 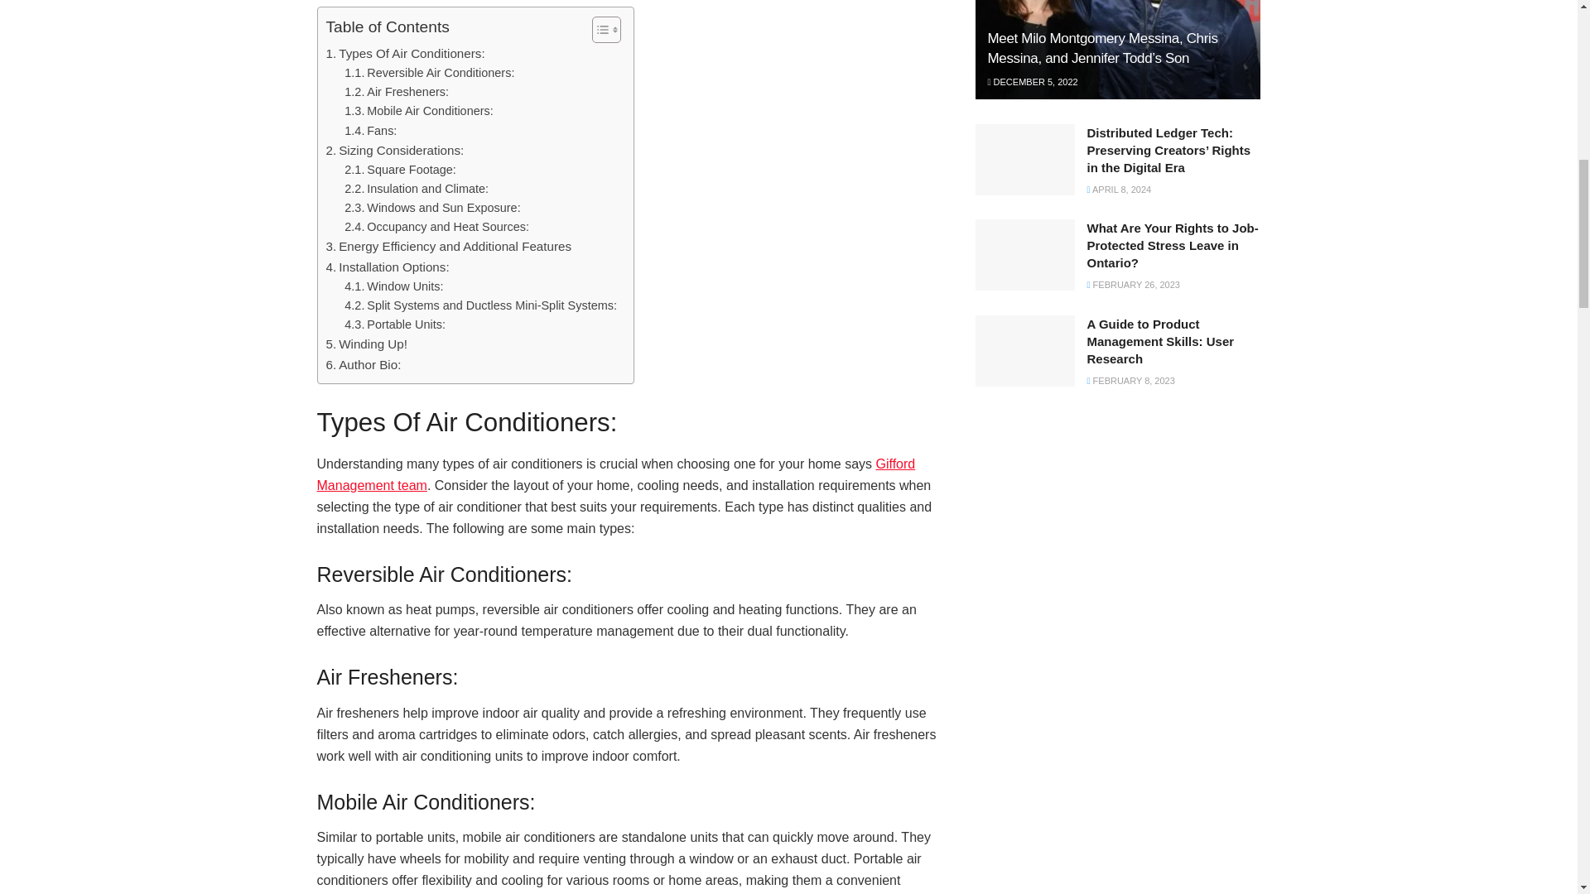 I want to click on Portable Units:, so click(x=394, y=324).